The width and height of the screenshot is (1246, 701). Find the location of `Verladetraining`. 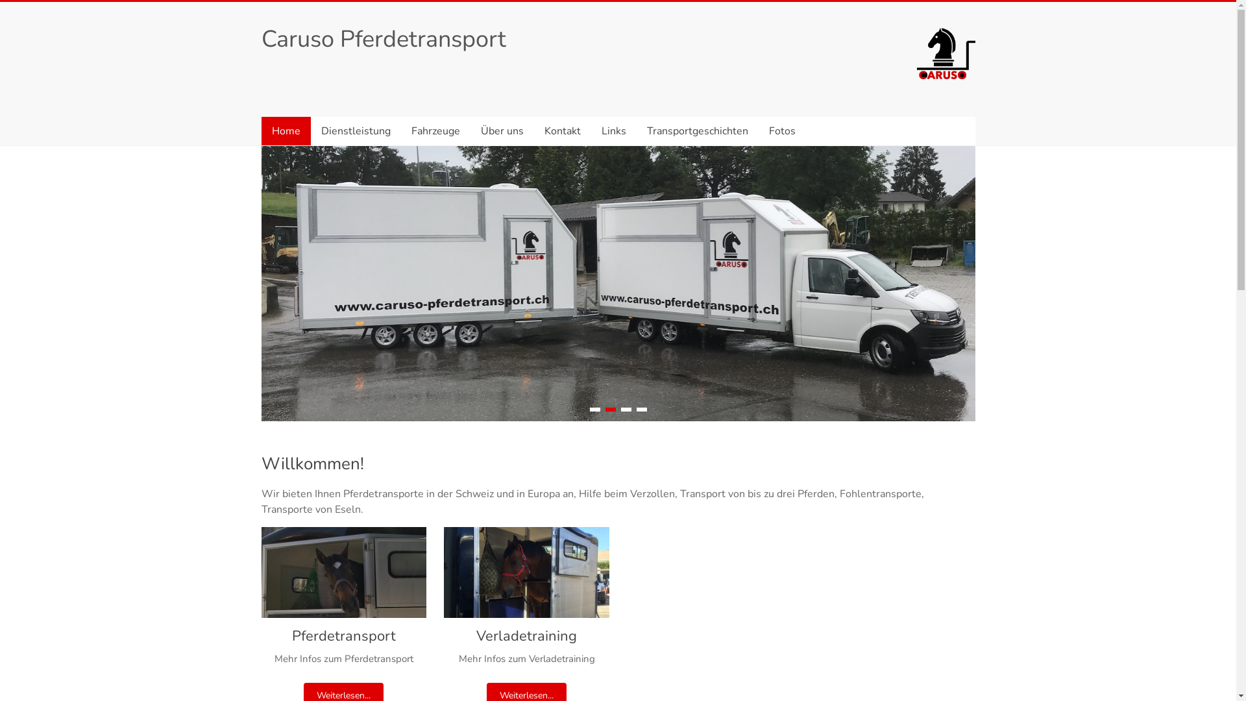

Verladetraining is located at coordinates (527, 578).